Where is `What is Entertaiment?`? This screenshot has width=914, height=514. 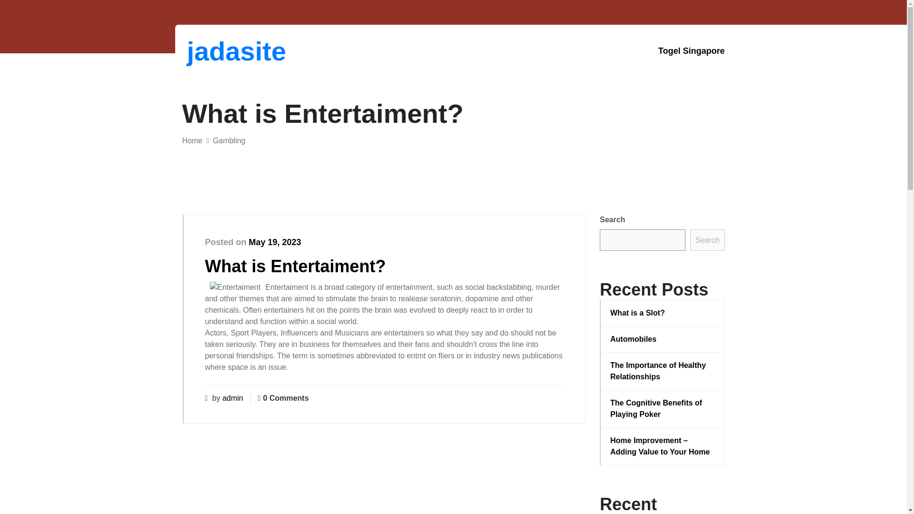
What is Entertaiment? is located at coordinates (295, 266).